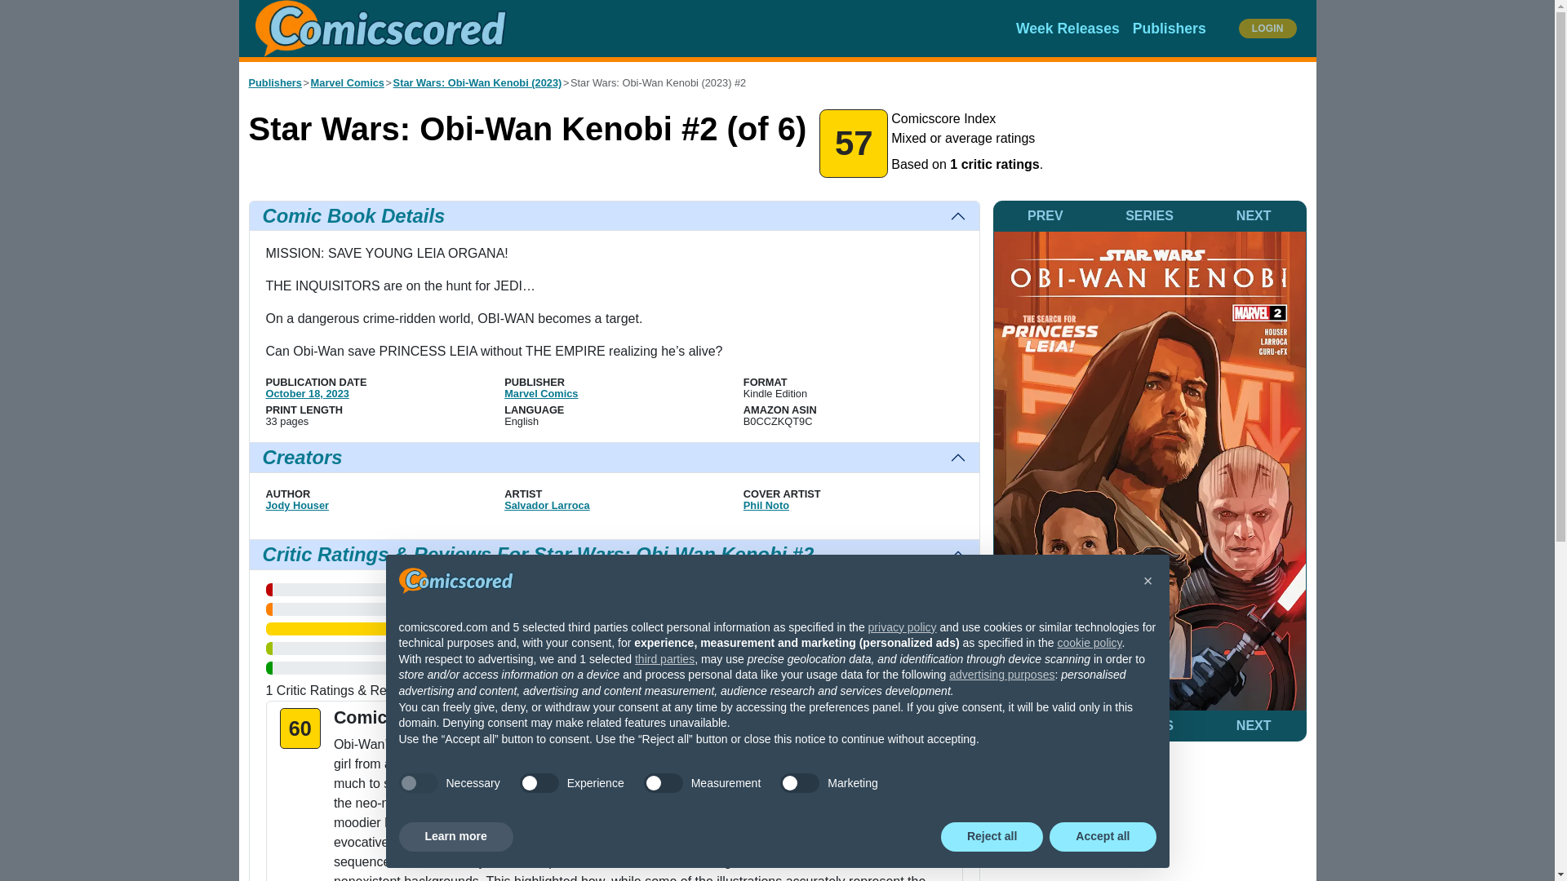  Describe the element at coordinates (1103, 837) in the screenshot. I see `Accept all` at that location.